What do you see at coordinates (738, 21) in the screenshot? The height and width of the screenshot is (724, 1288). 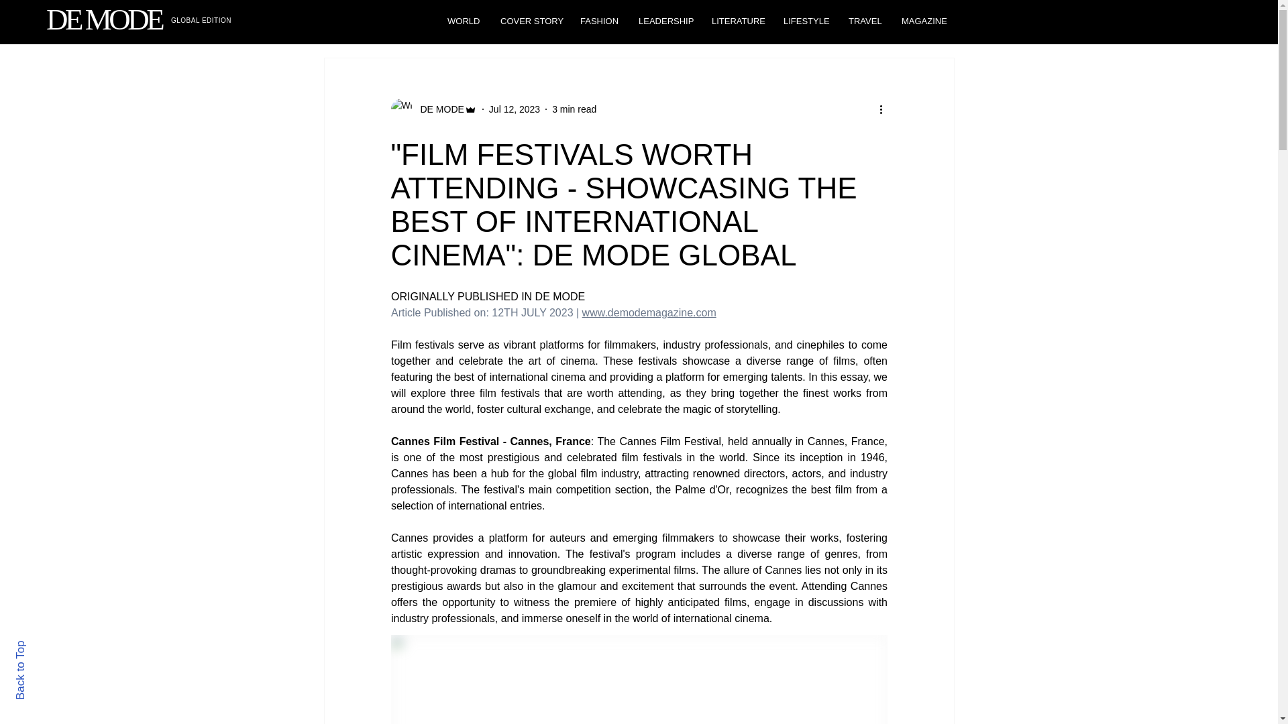 I see `LITERATURE` at bounding box center [738, 21].